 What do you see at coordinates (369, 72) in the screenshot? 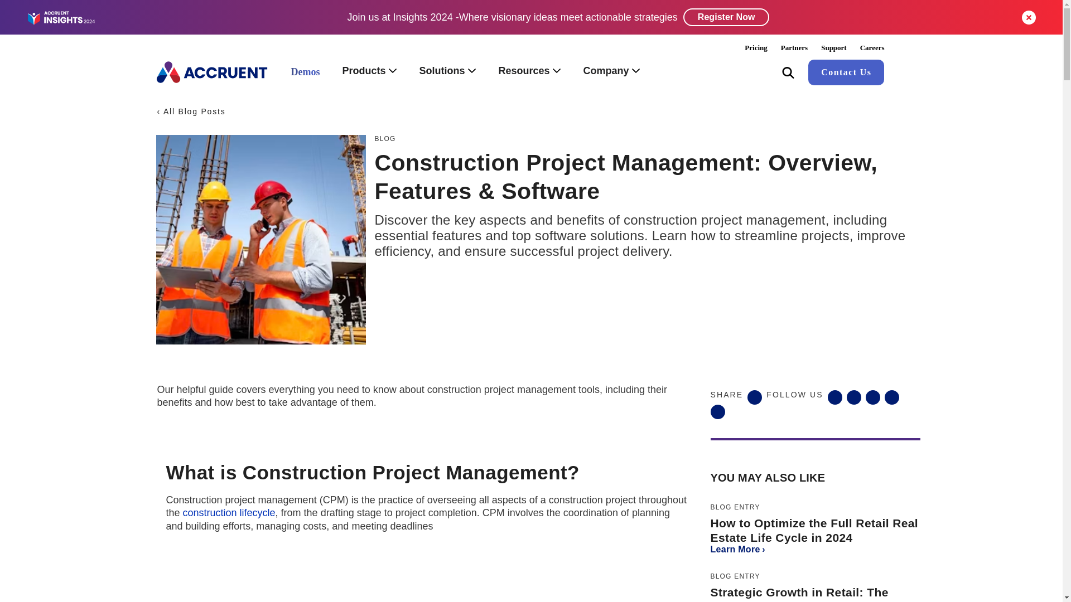
I see `Products` at bounding box center [369, 72].